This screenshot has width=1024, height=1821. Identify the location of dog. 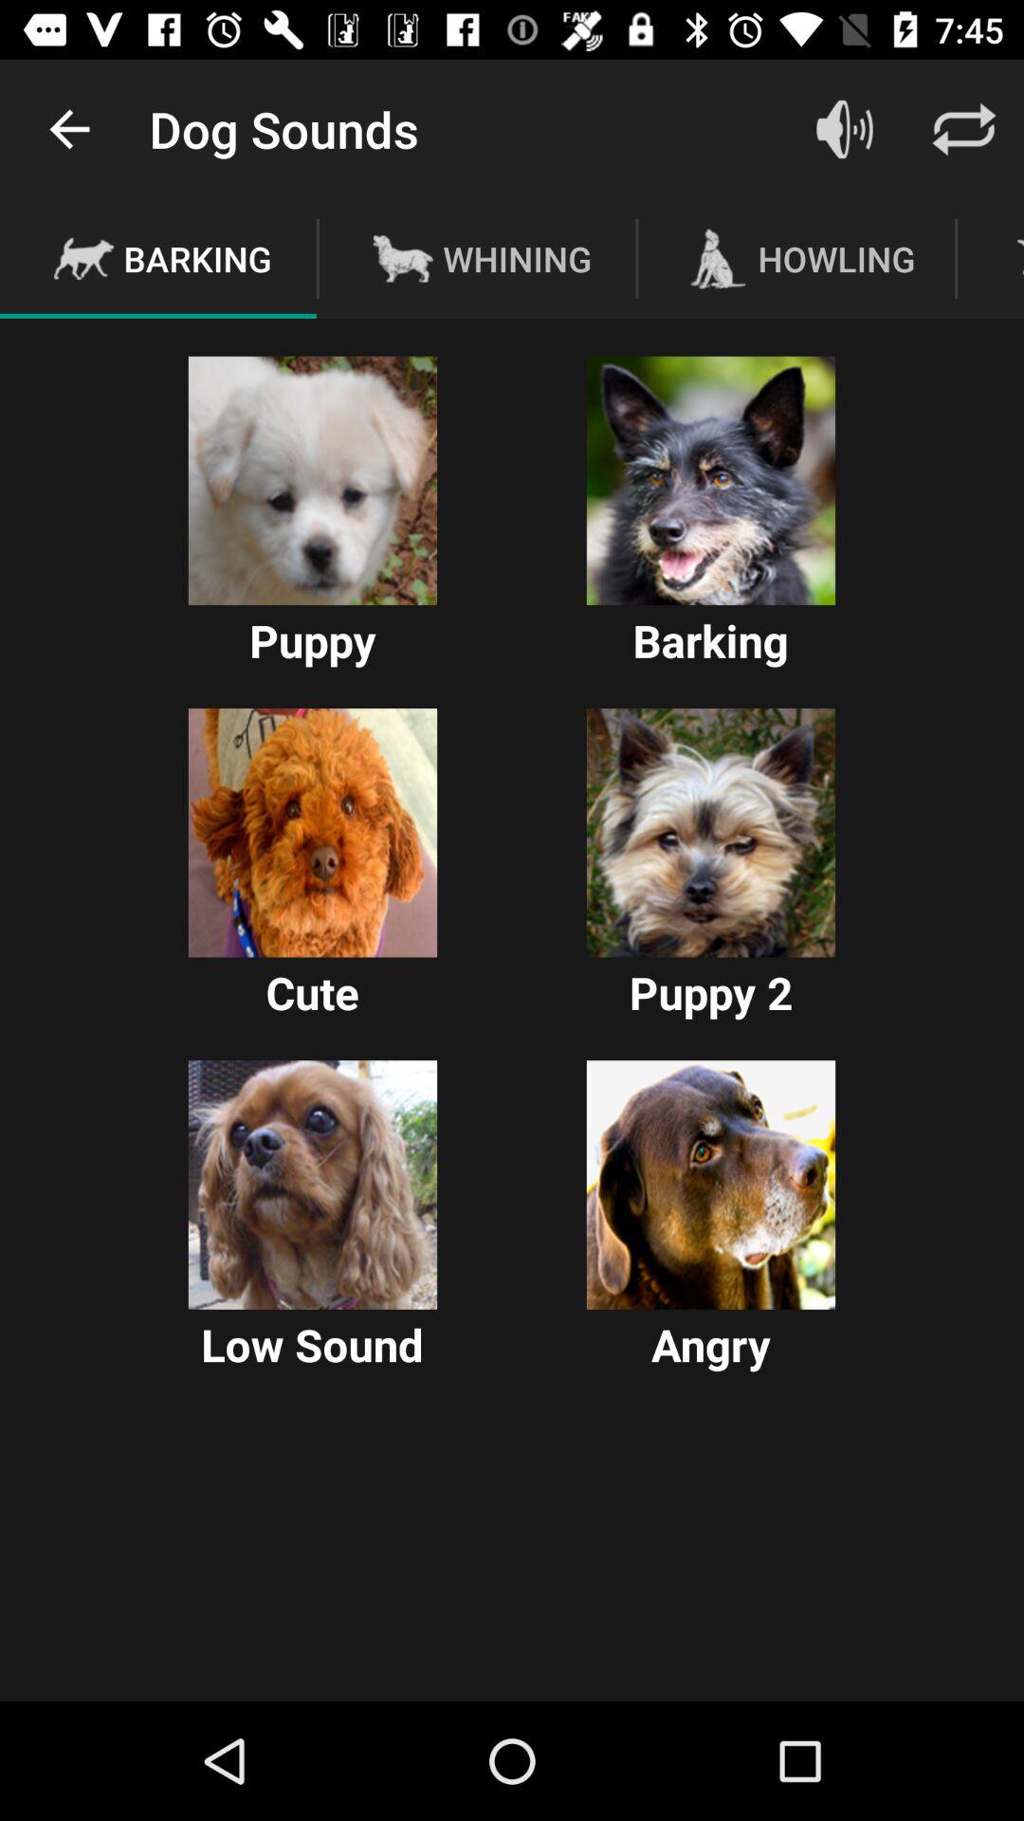
(711, 480).